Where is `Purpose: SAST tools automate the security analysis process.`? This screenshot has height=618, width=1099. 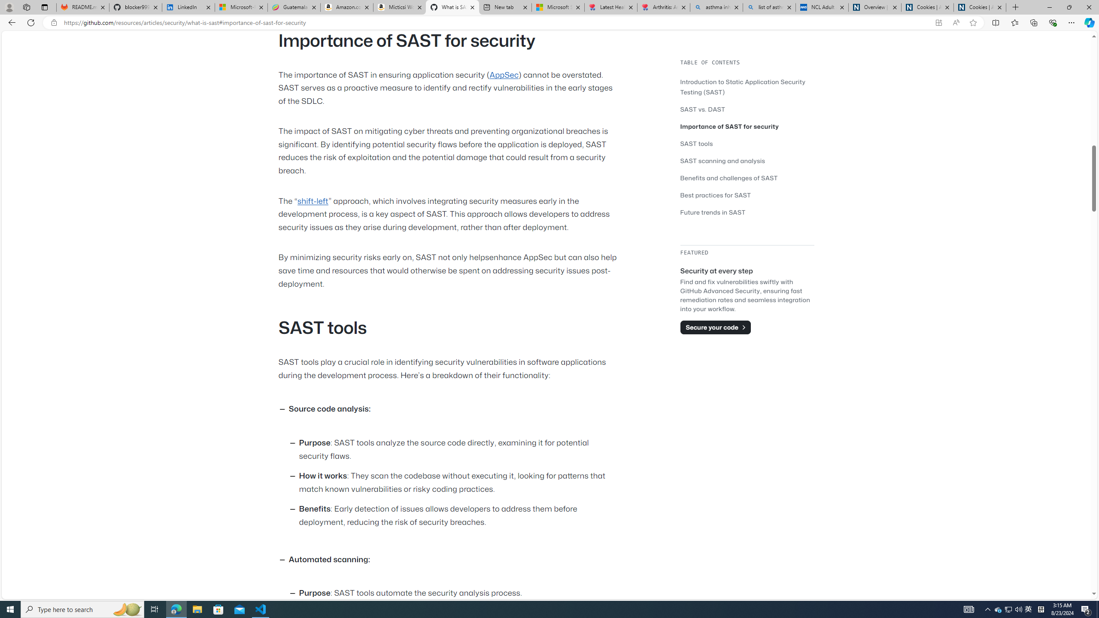 Purpose: SAST tools automate the security analysis process. is located at coordinates (459, 594).